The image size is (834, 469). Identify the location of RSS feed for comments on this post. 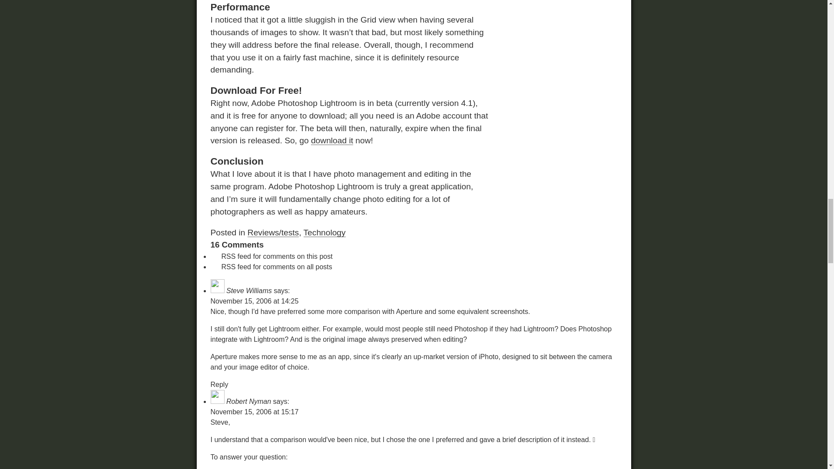
(271, 256).